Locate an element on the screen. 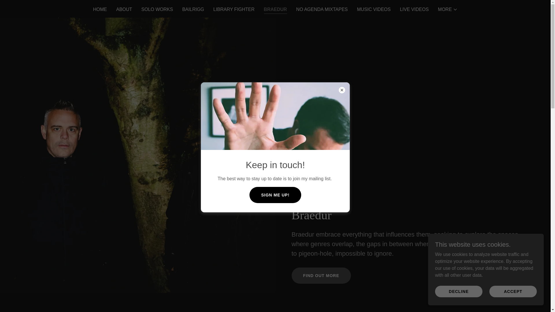 Image resolution: width=555 pixels, height=312 pixels. NO AGENDA MIXTAPES is located at coordinates (322, 9).